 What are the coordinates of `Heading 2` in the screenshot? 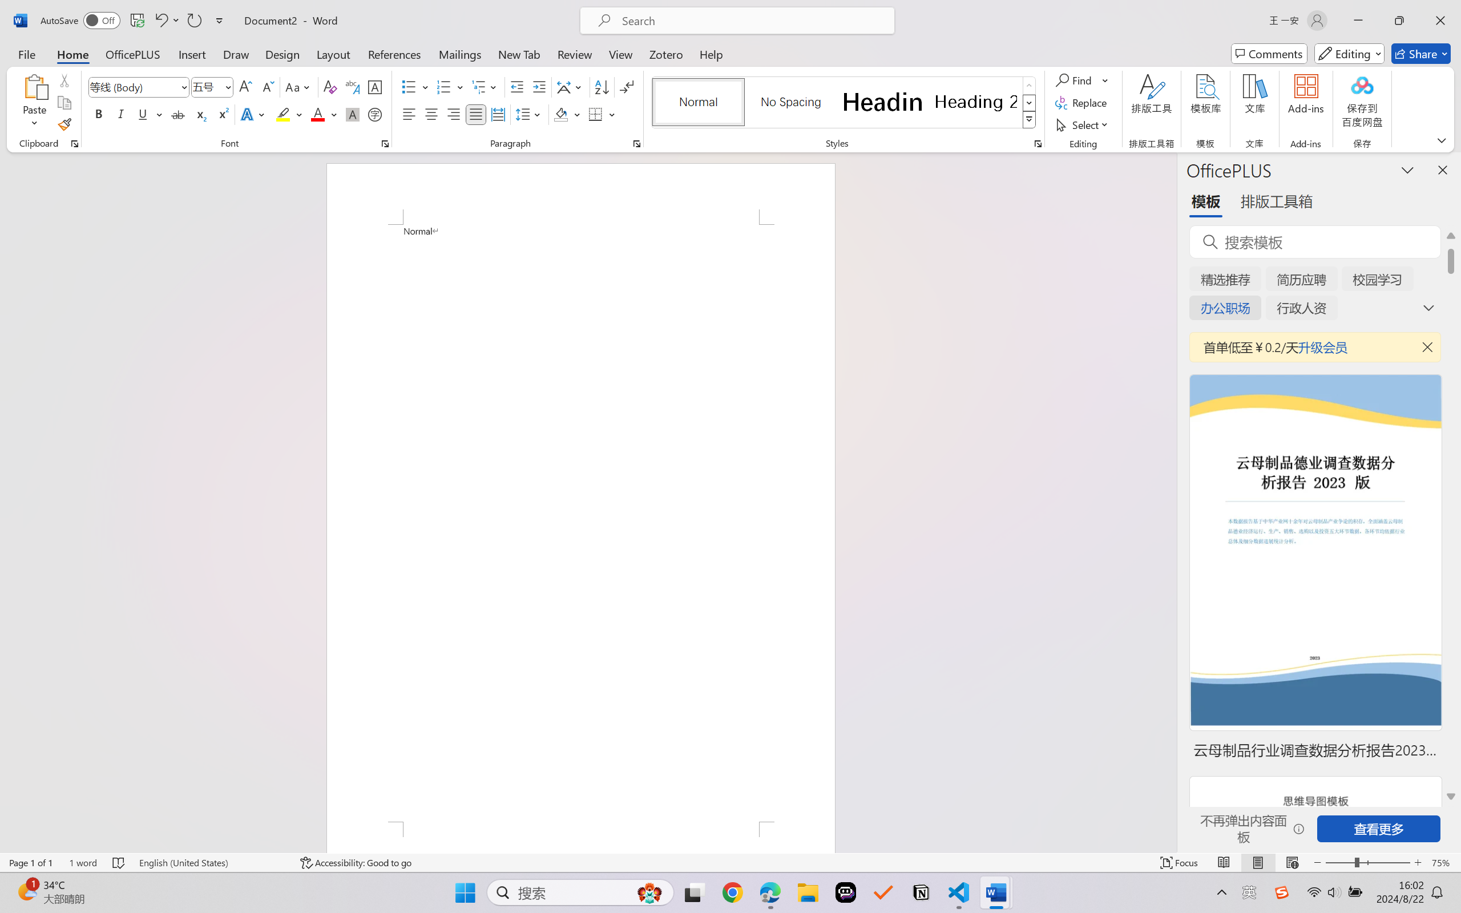 It's located at (976, 102).